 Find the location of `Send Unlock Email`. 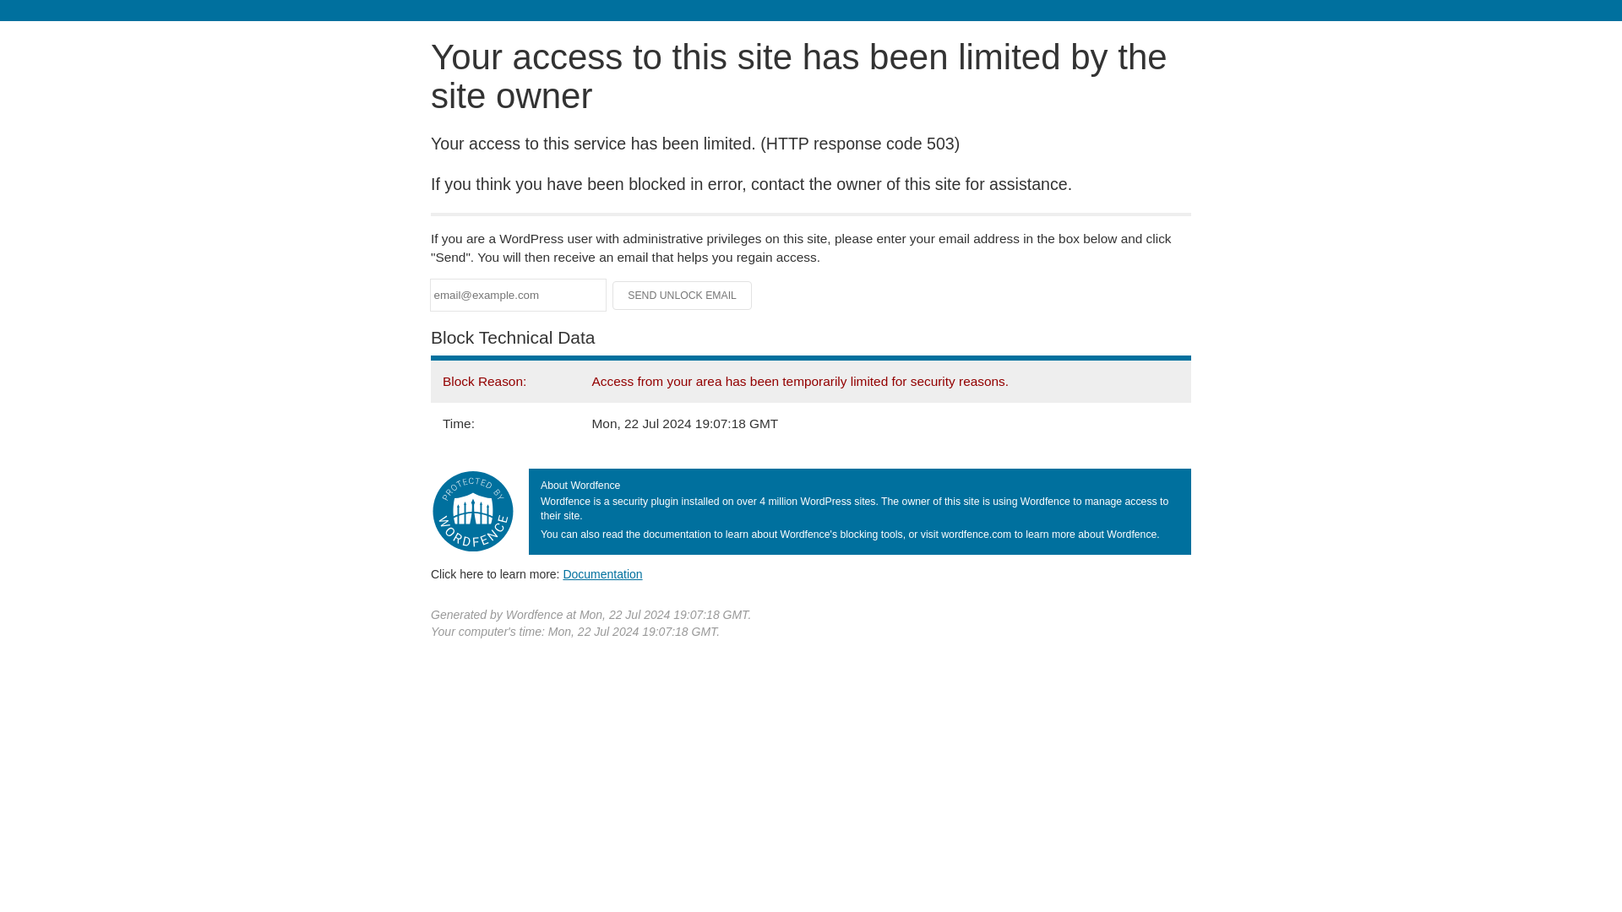

Send Unlock Email is located at coordinates (683, 296).